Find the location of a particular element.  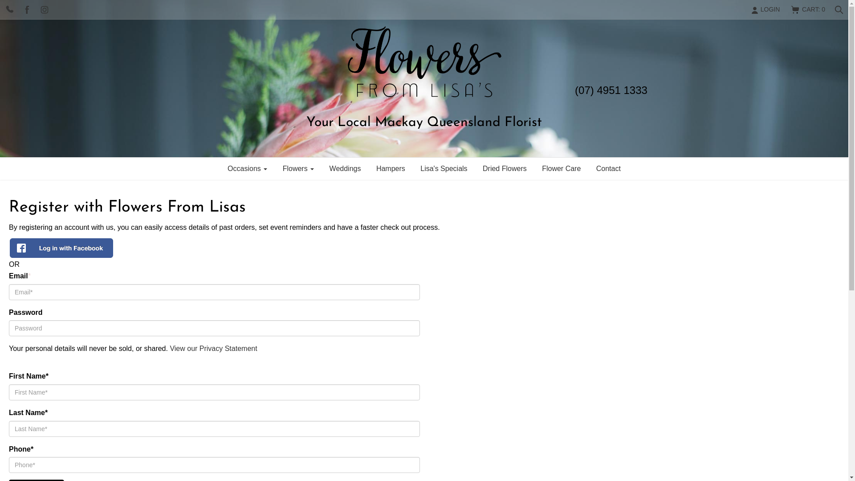

Flowers is located at coordinates (298, 169).